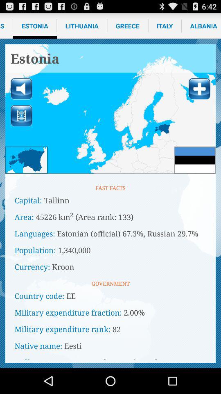  Describe the element at coordinates (199, 89) in the screenshot. I see `add location` at that location.